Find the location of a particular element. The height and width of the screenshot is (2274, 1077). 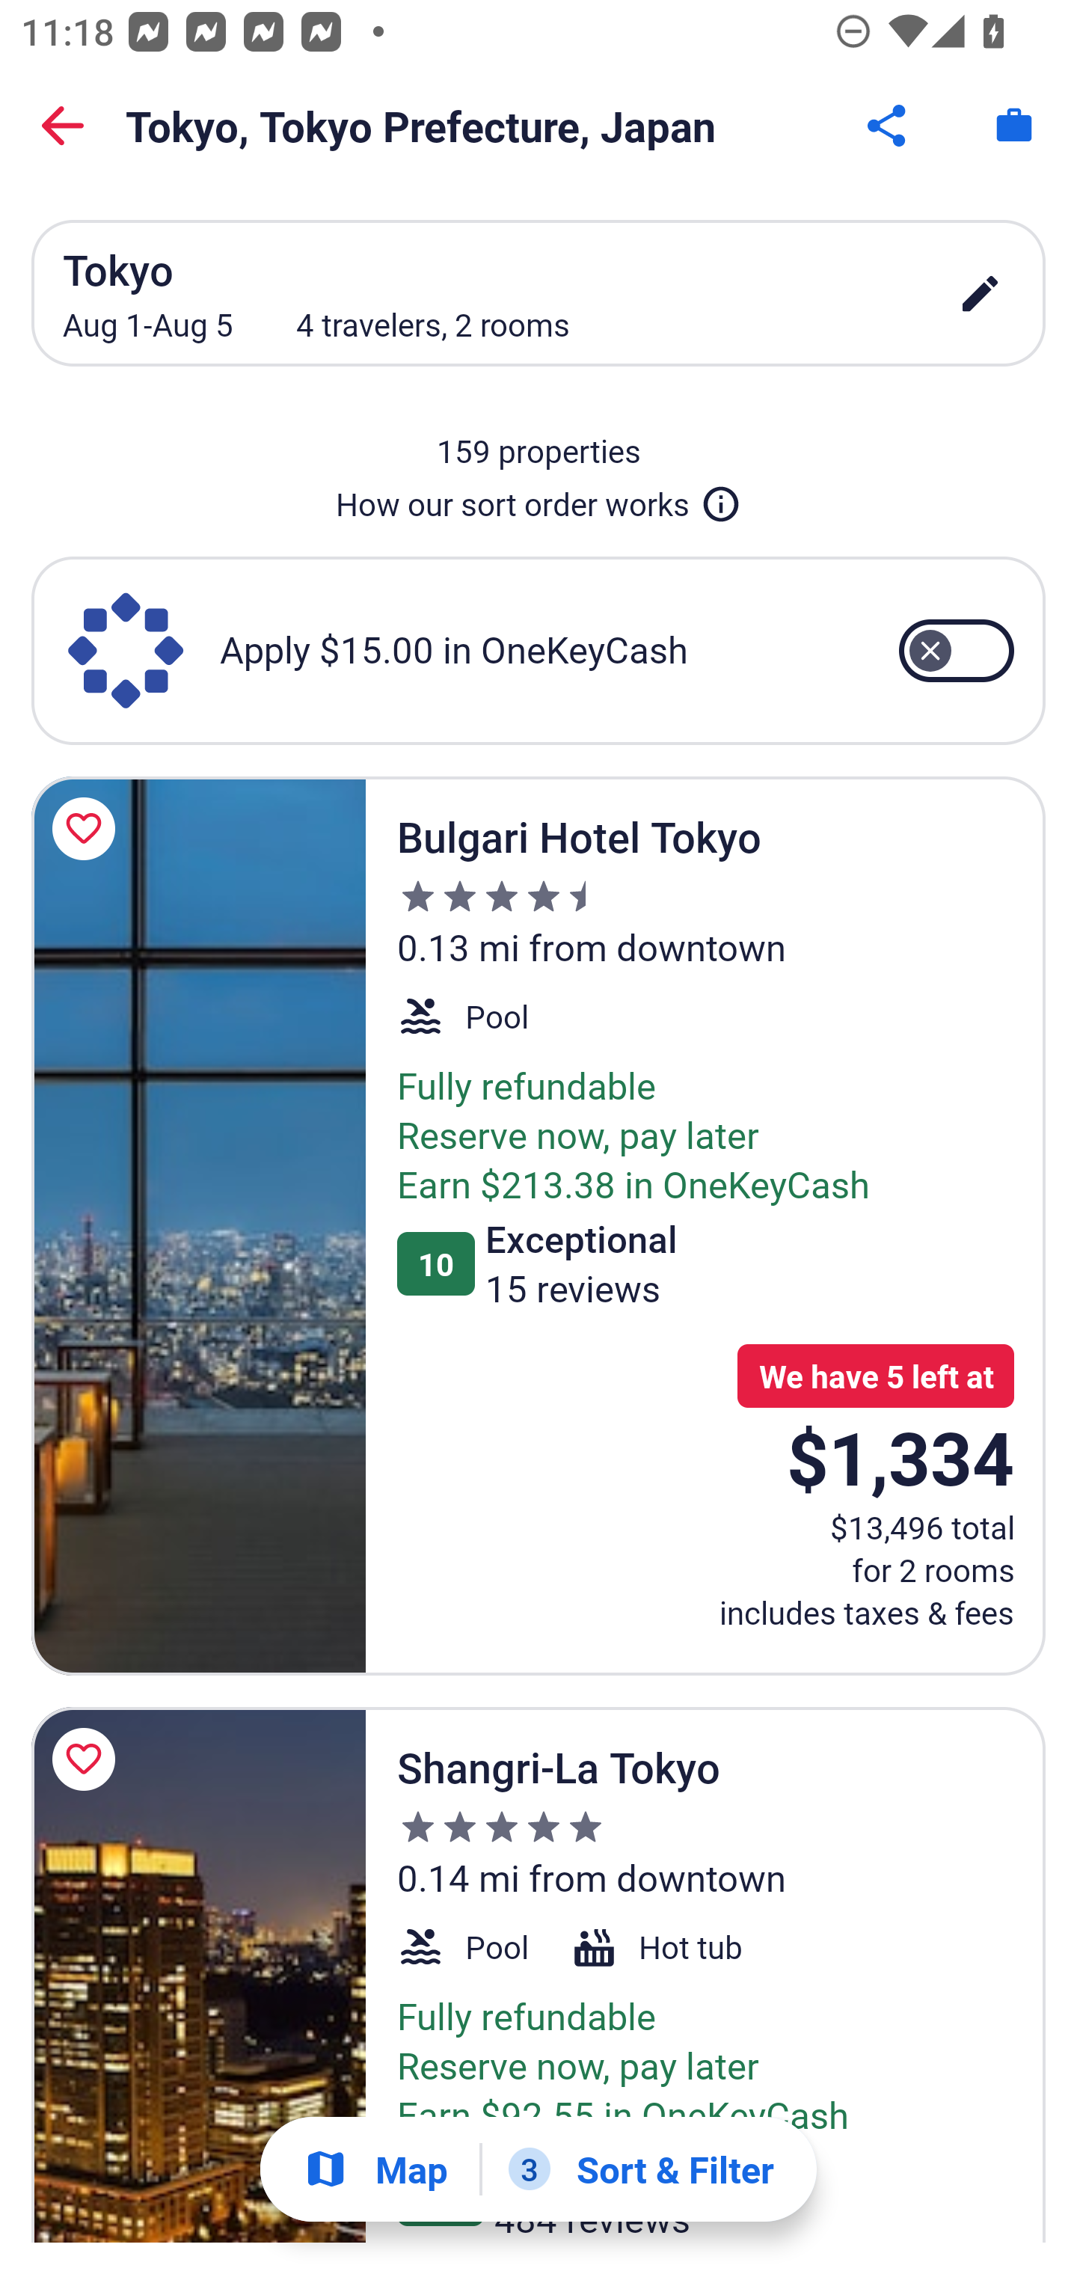

Share Button is located at coordinates (889, 126).